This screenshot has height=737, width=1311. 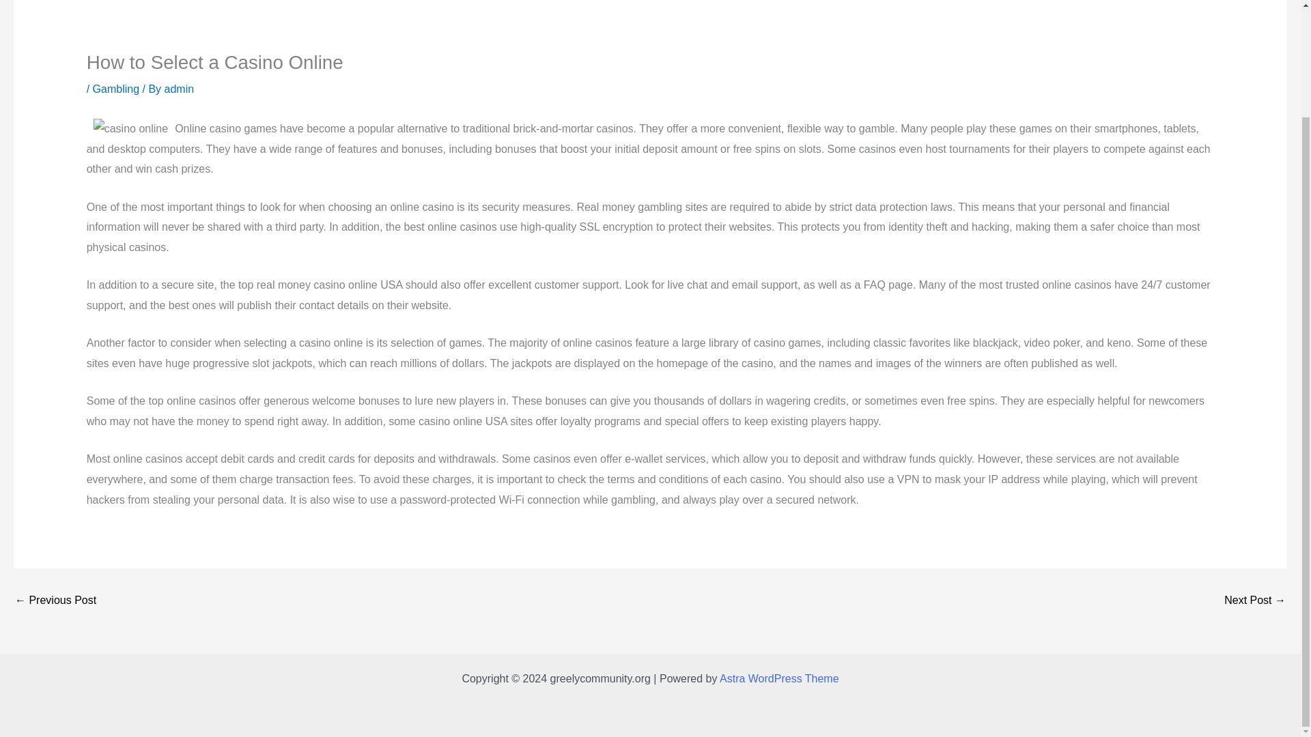 I want to click on View all posts by admin, so click(x=179, y=89).